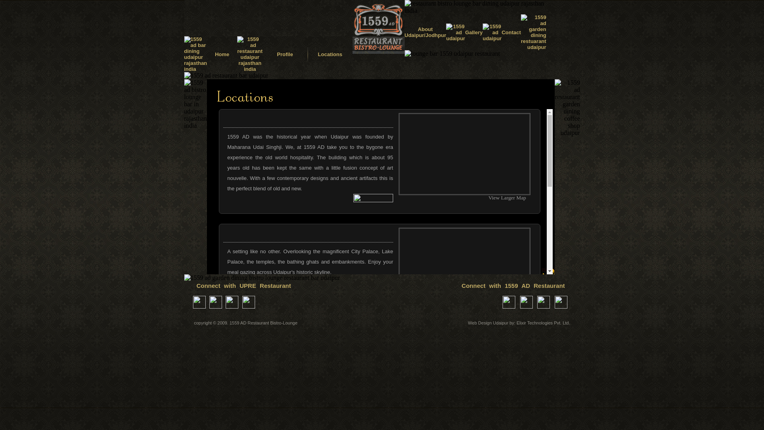  I want to click on 1559 ad bar dining udaipur rajasthan india, so click(195, 54).